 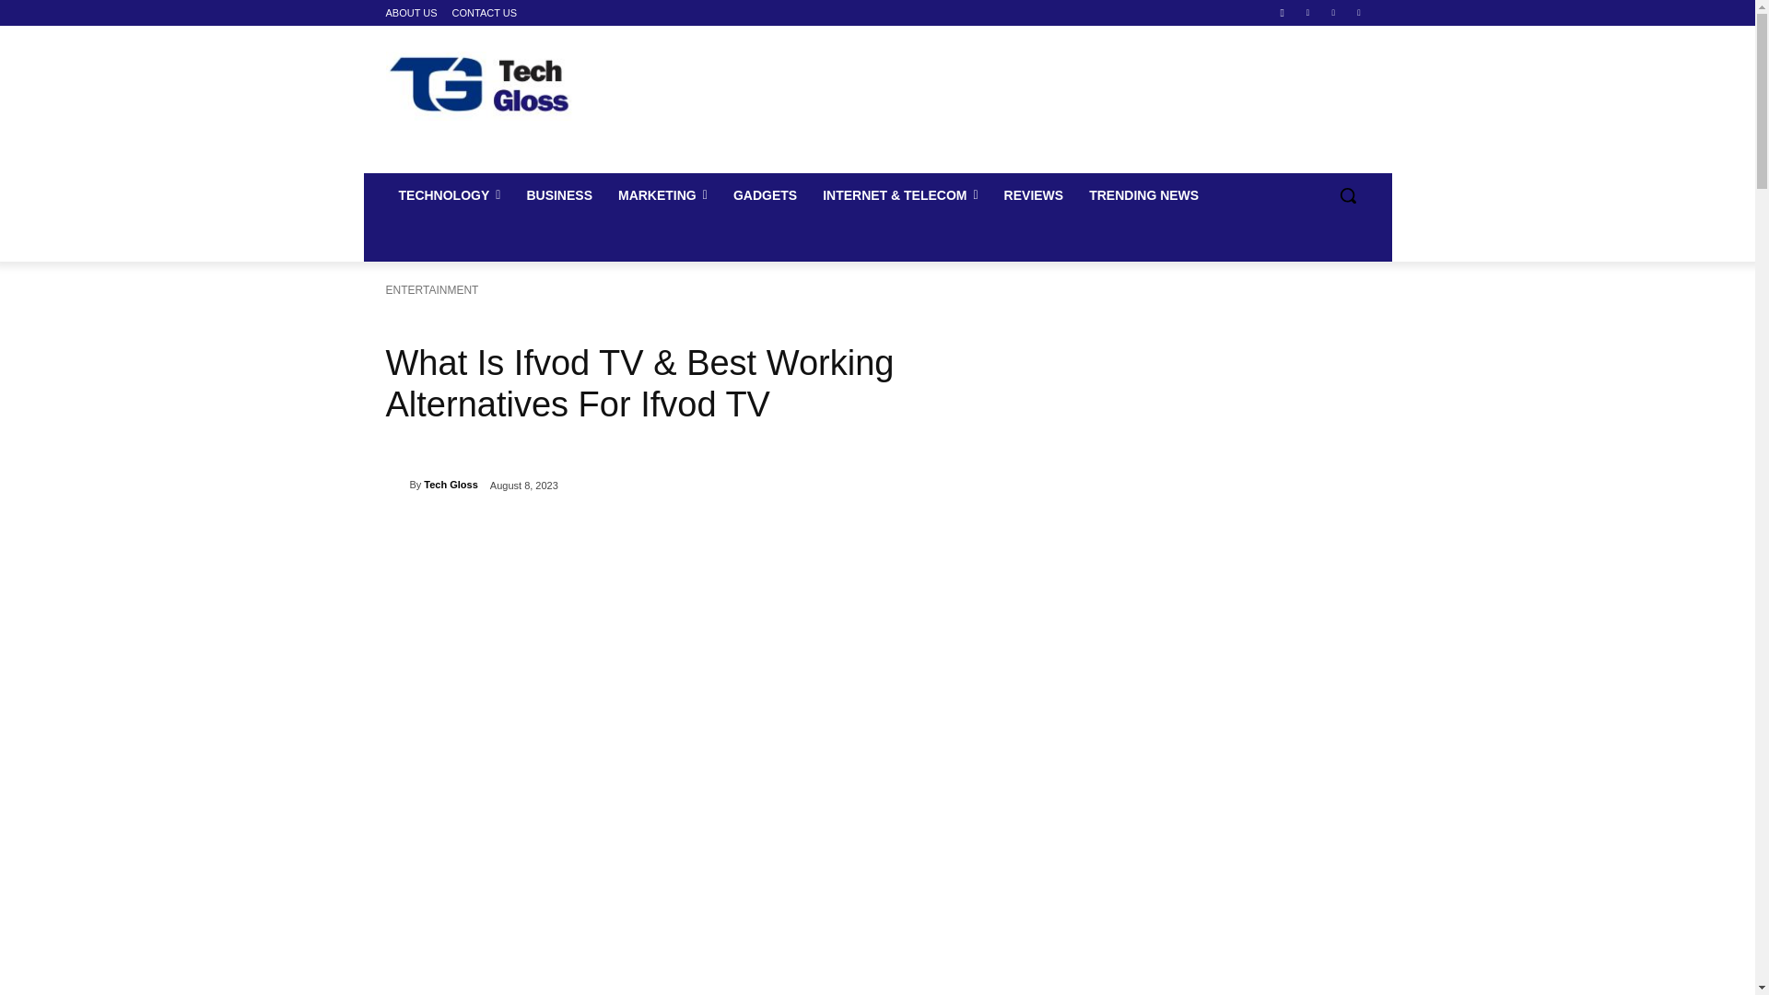 I want to click on Facebook, so click(x=1283, y=12).